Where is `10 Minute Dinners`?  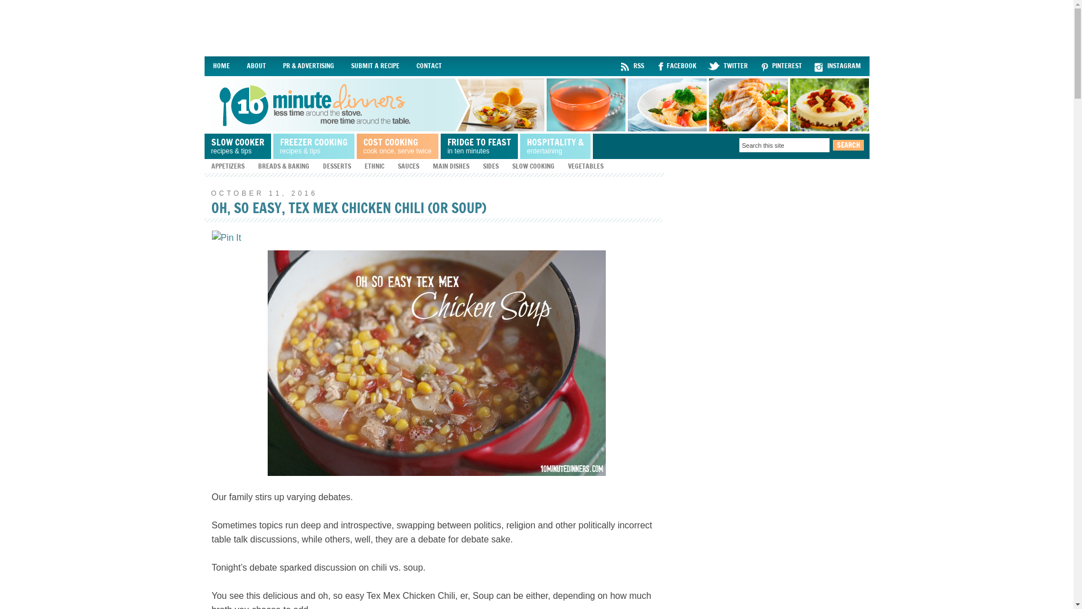 10 Minute Dinners is located at coordinates (536, 105).